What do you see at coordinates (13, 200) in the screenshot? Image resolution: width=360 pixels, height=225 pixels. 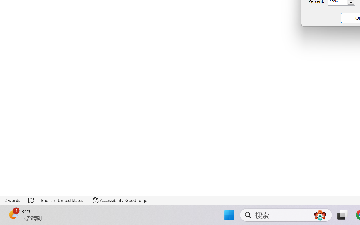 I see `Word Count 2 words` at bounding box center [13, 200].